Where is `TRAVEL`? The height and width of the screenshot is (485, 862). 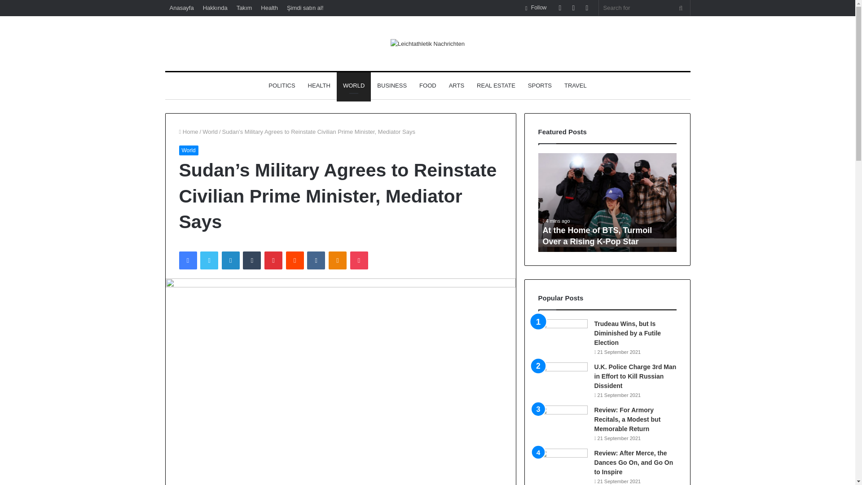 TRAVEL is located at coordinates (575, 85).